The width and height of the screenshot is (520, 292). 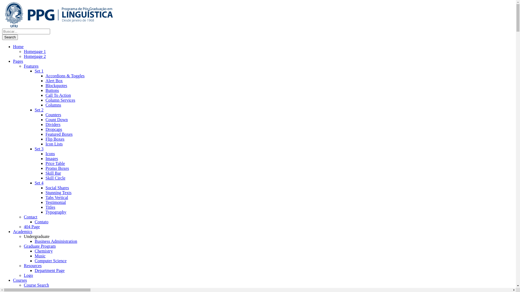 I want to click on logo-ppg-ufrj, so click(x=59, y=15).